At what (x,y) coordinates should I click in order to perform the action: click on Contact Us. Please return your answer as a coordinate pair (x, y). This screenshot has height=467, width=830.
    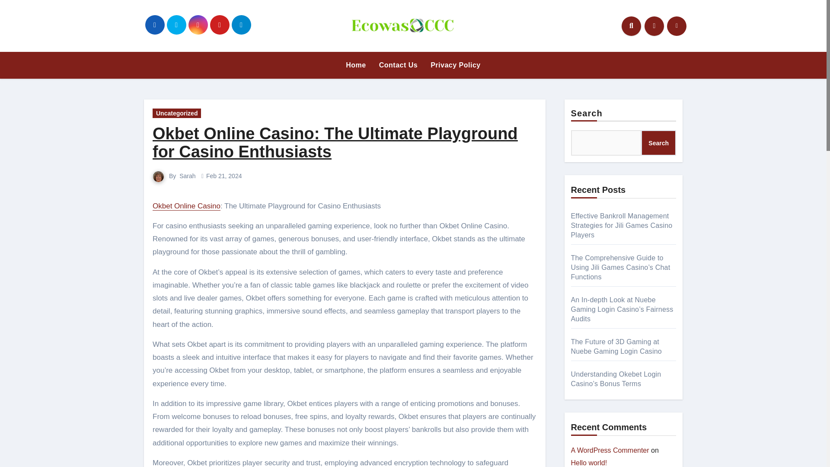
    Looking at the image, I should click on (399, 65).